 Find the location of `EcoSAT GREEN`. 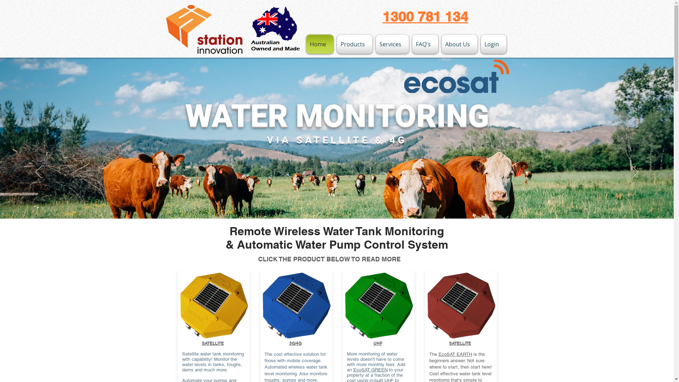

EcoSAT GREEN is located at coordinates (370, 370).